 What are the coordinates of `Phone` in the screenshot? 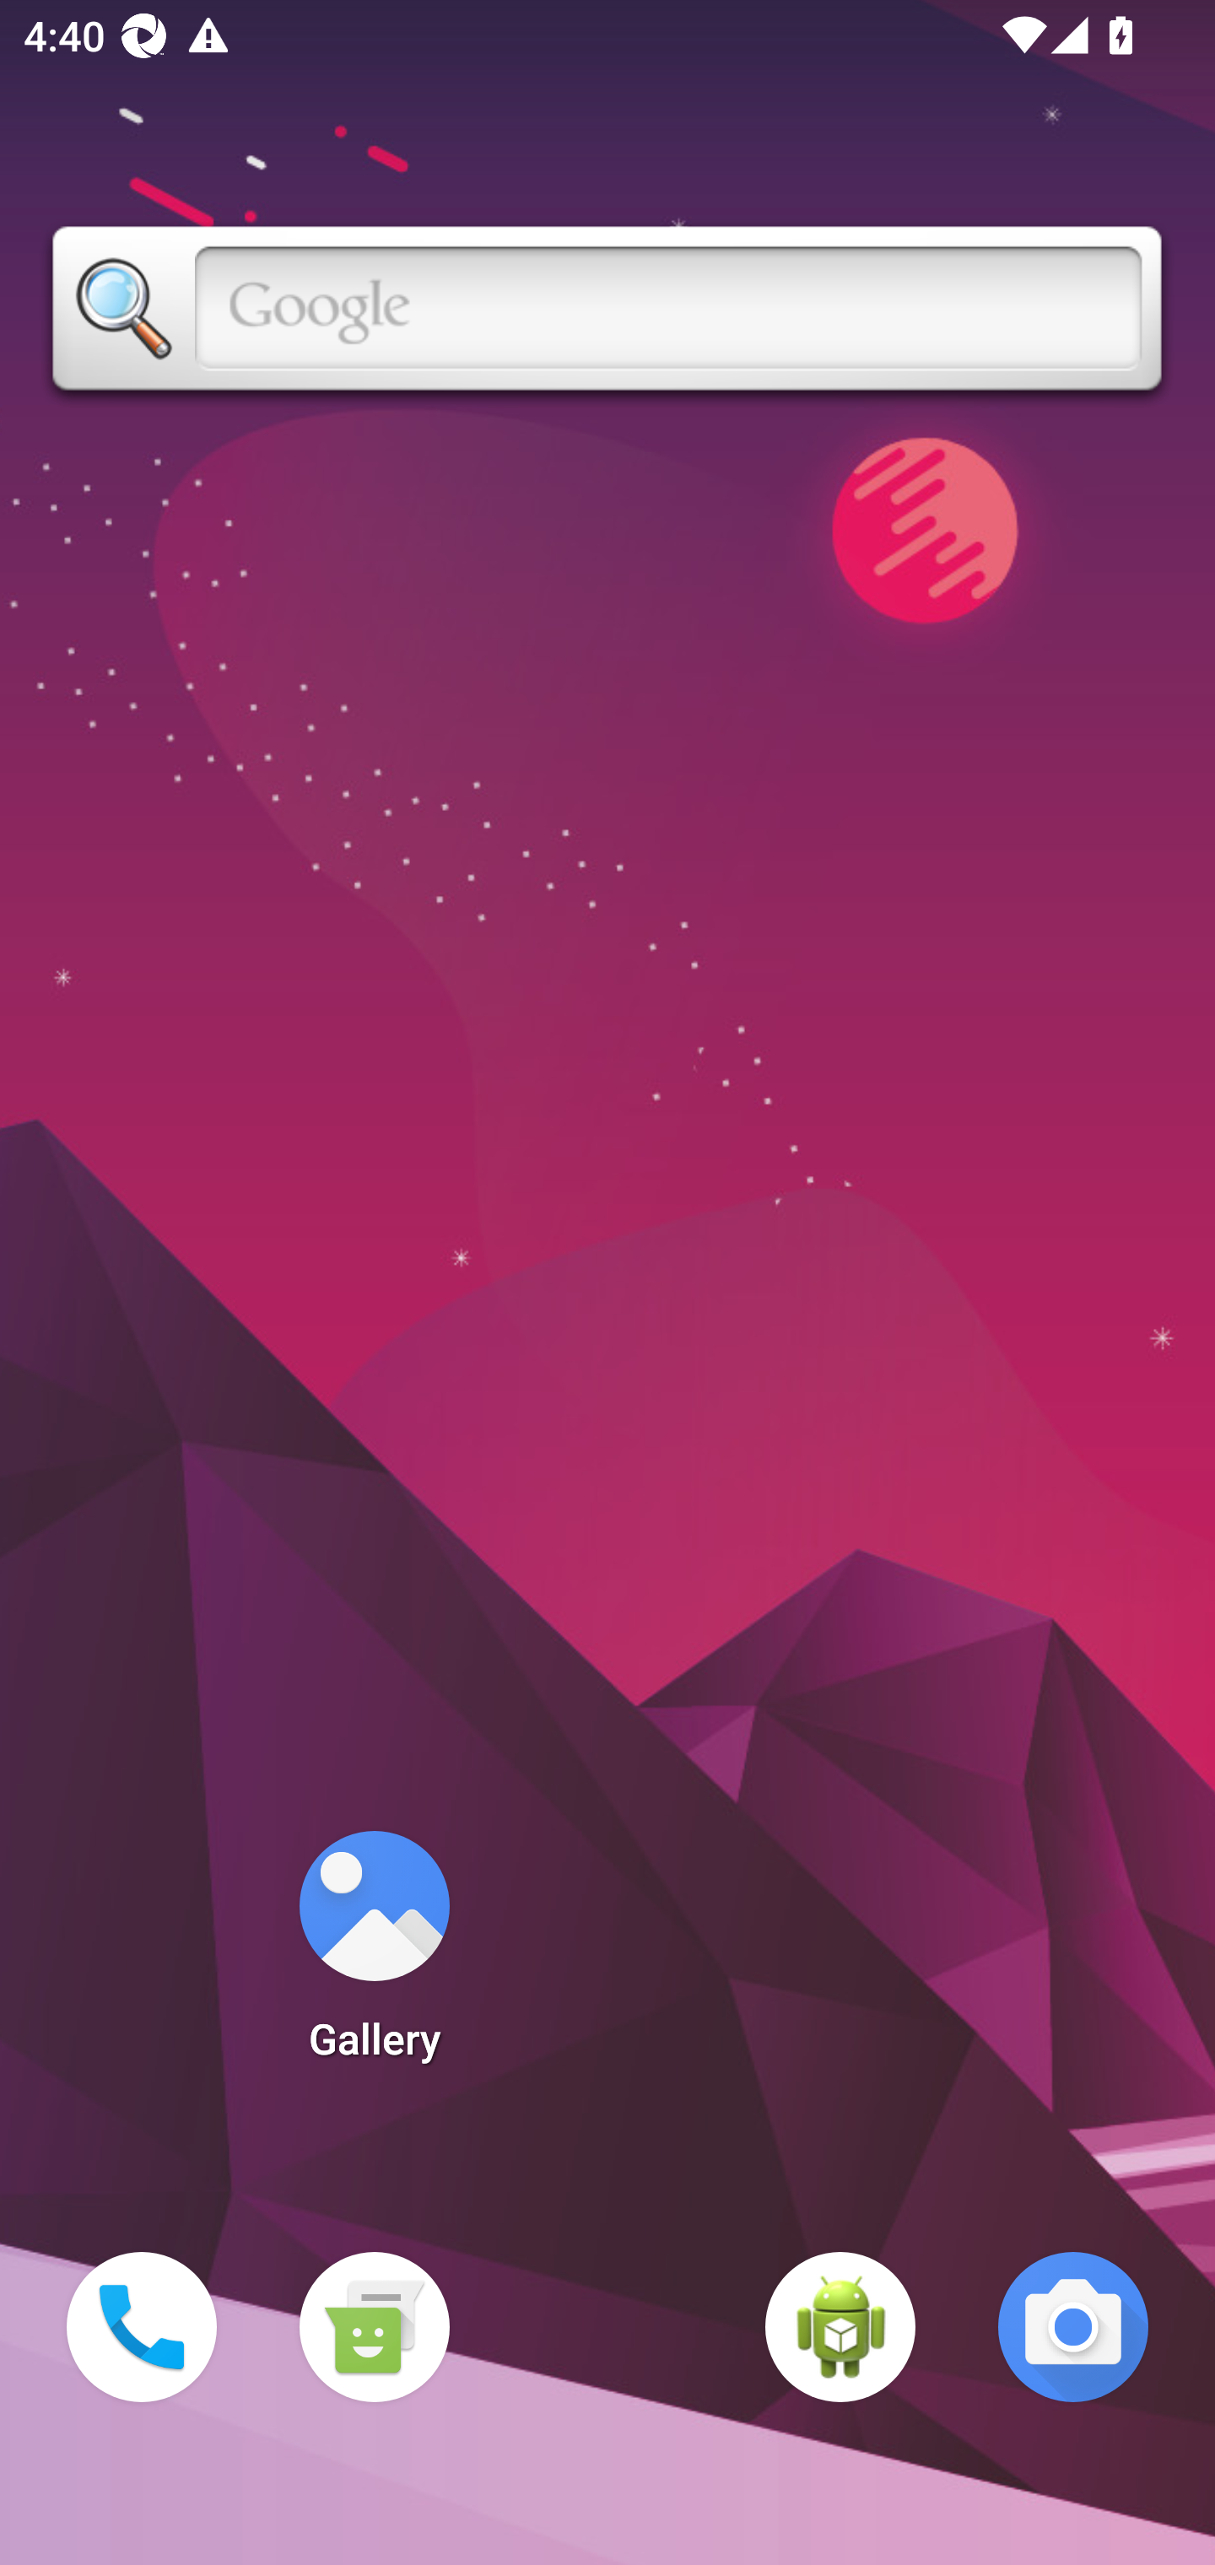 It's located at (142, 2327).